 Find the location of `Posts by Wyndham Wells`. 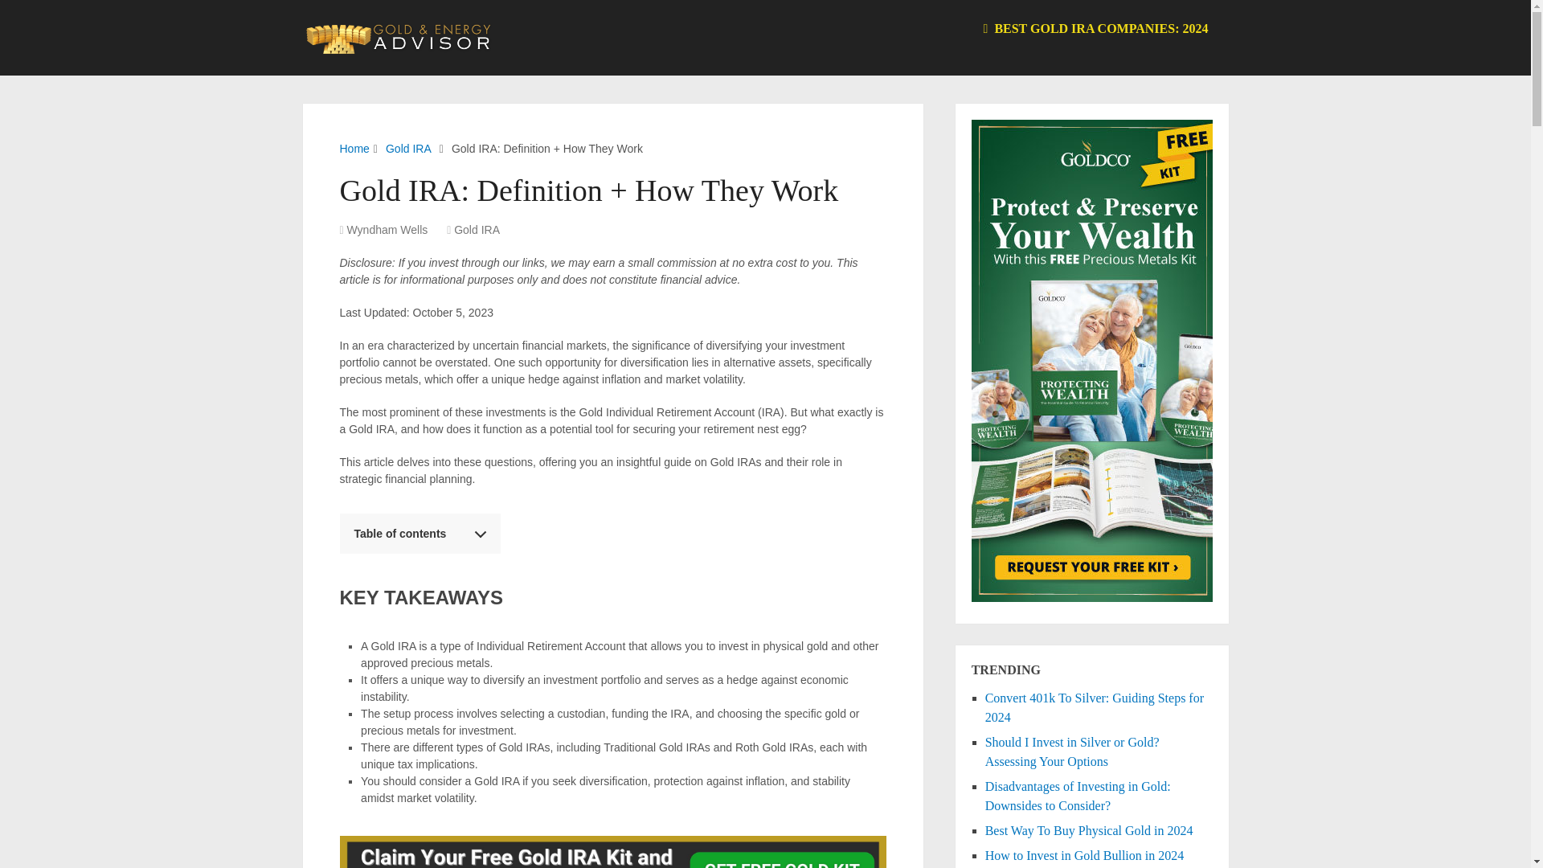

Posts by Wyndham Wells is located at coordinates (387, 229).